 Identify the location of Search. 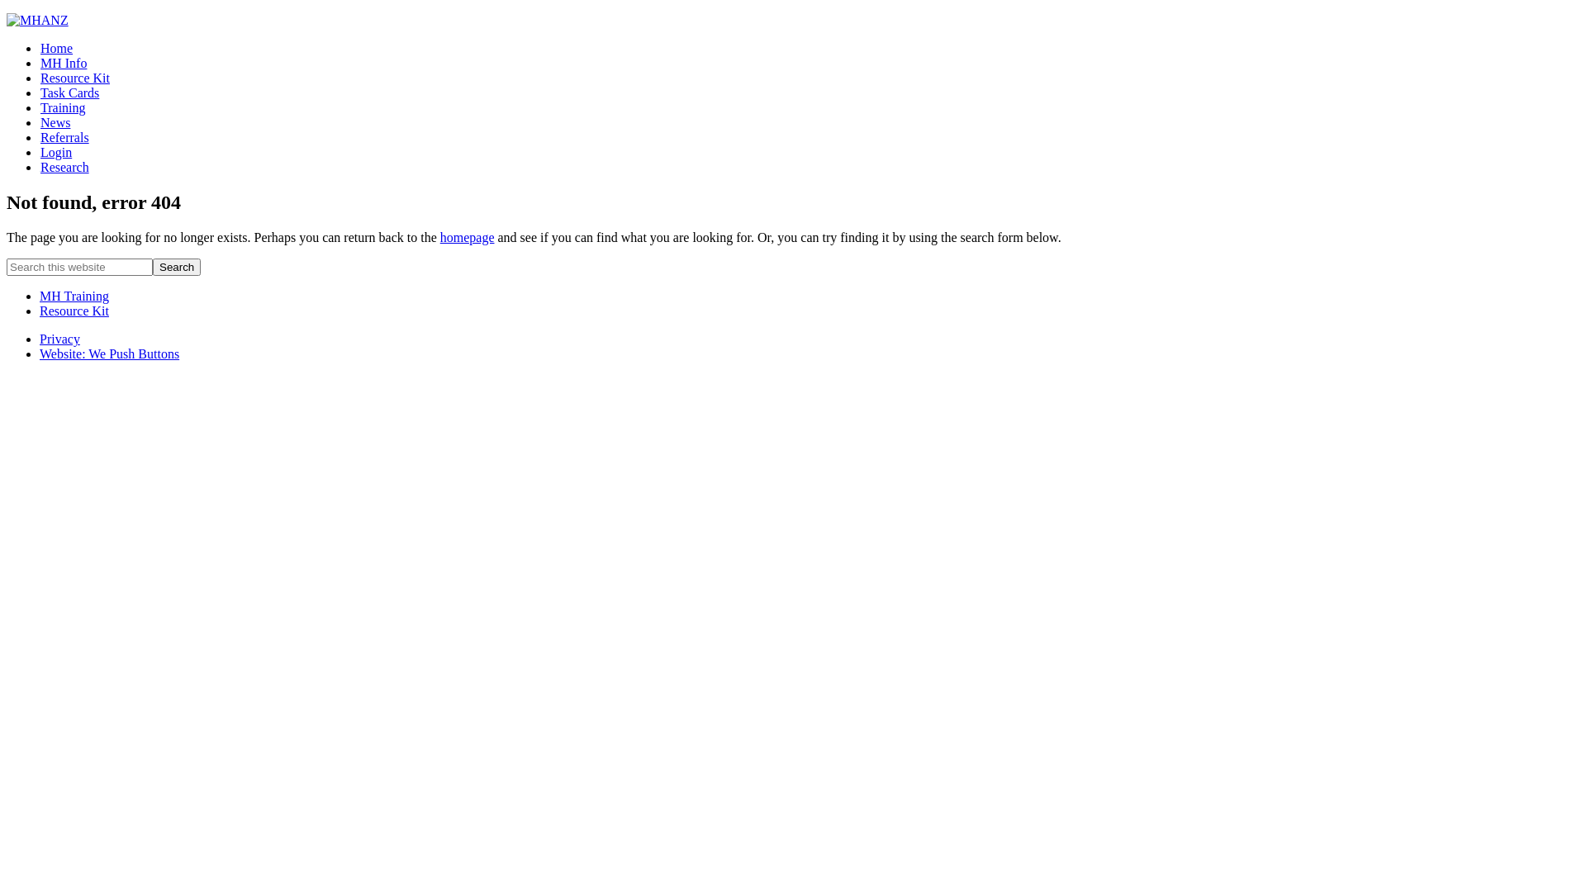
(177, 268).